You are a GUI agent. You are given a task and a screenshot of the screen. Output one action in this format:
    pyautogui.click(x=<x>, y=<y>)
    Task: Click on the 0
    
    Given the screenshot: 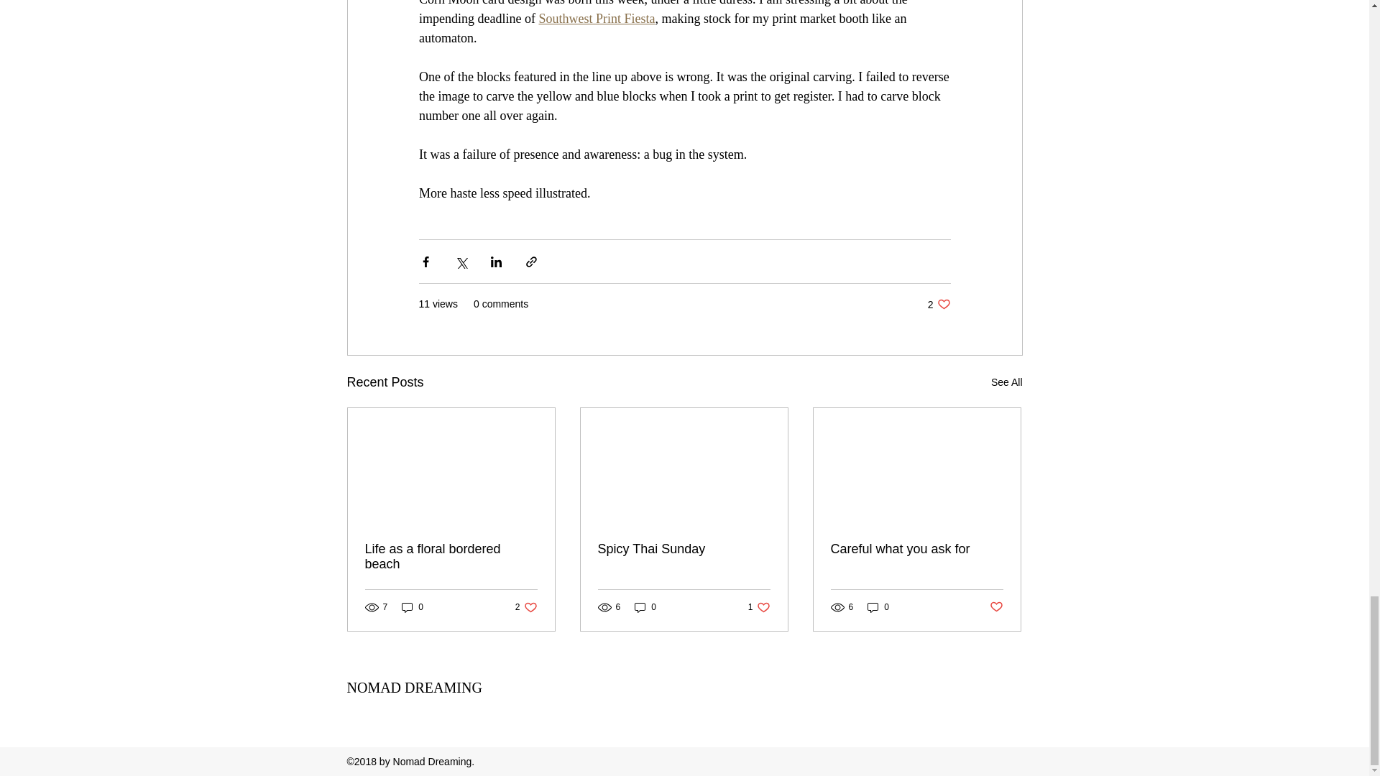 What is the action you would take?
    pyautogui.click(x=878, y=607)
    